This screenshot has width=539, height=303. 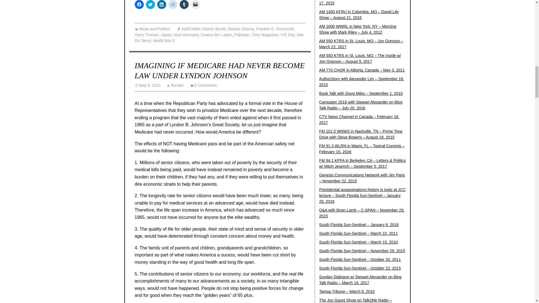 What do you see at coordinates (150, 4) in the screenshot?
I see `Click to share on Twitter` at bounding box center [150, 4].